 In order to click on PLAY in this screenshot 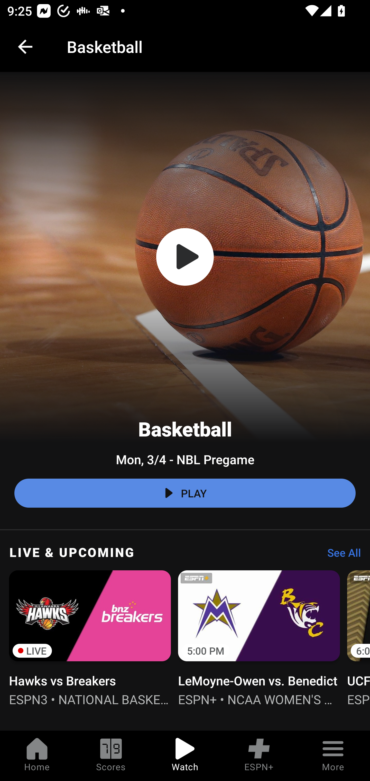, I will do `click(185, 493)`.